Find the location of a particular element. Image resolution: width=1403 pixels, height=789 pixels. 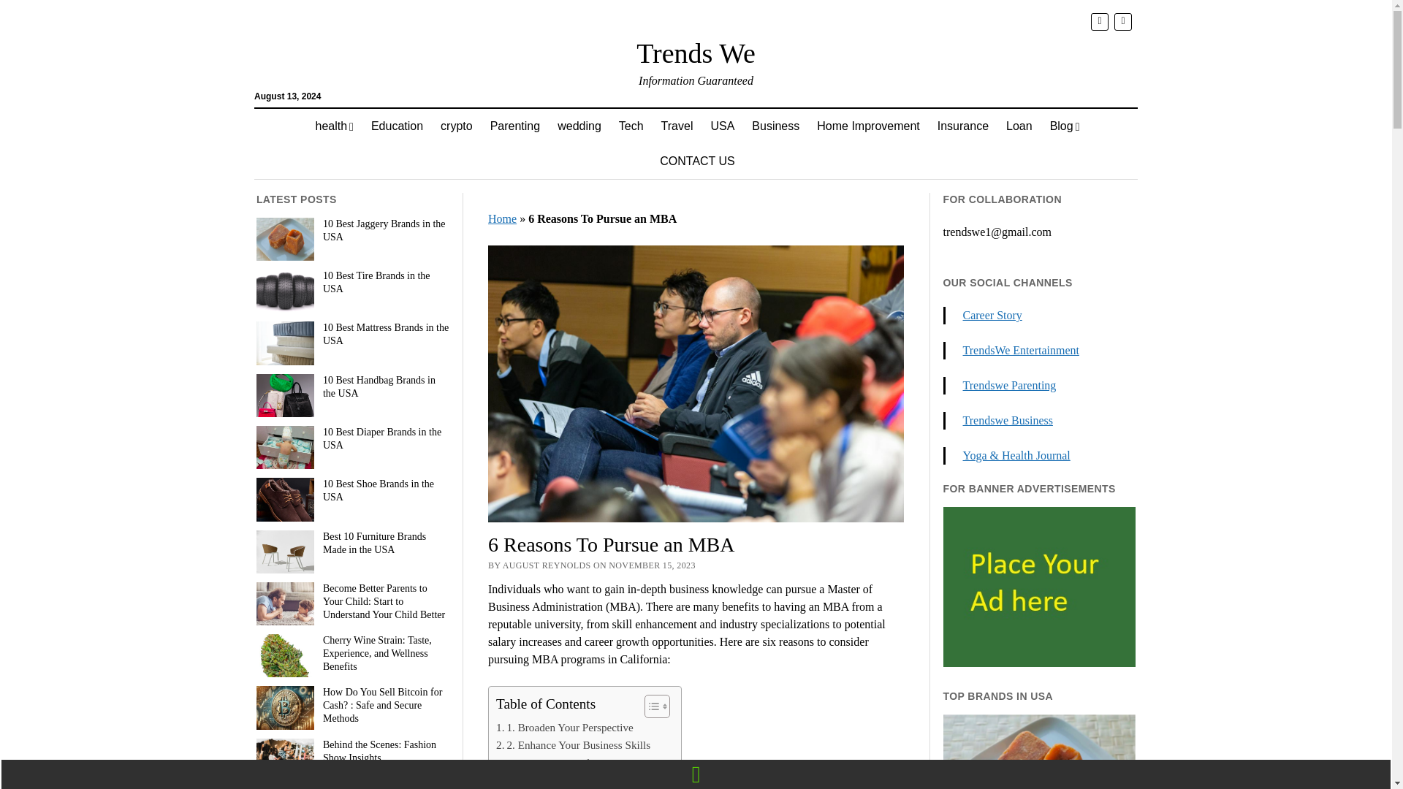

10 Best Mattress Brands in the USA is located at coordinates (352, 335).